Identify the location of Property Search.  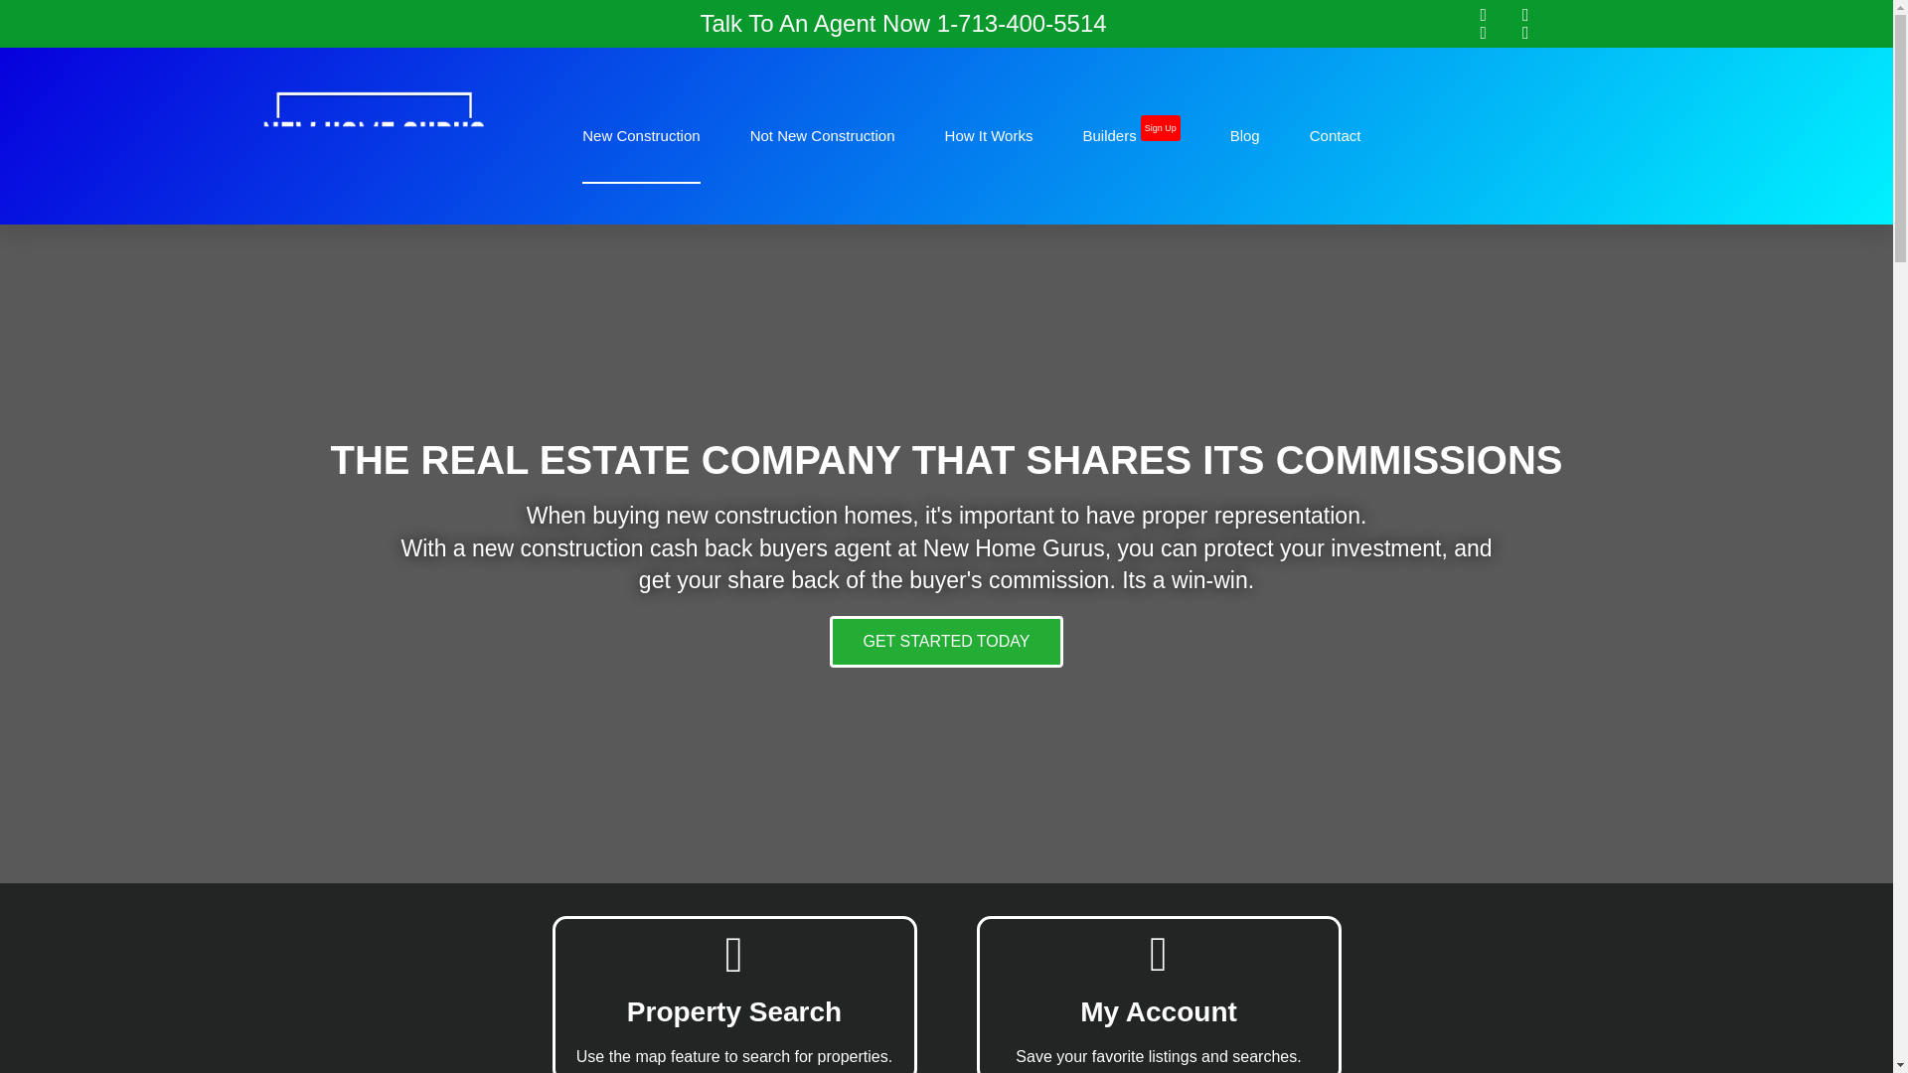
(733, 1011).